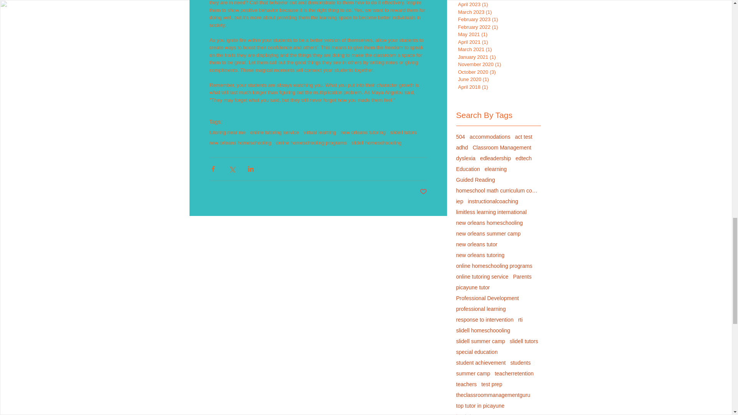 Image resolution: width=738 pixels, height=415 pixels. I want to click on new orleans tutoring, so click(363, 132).